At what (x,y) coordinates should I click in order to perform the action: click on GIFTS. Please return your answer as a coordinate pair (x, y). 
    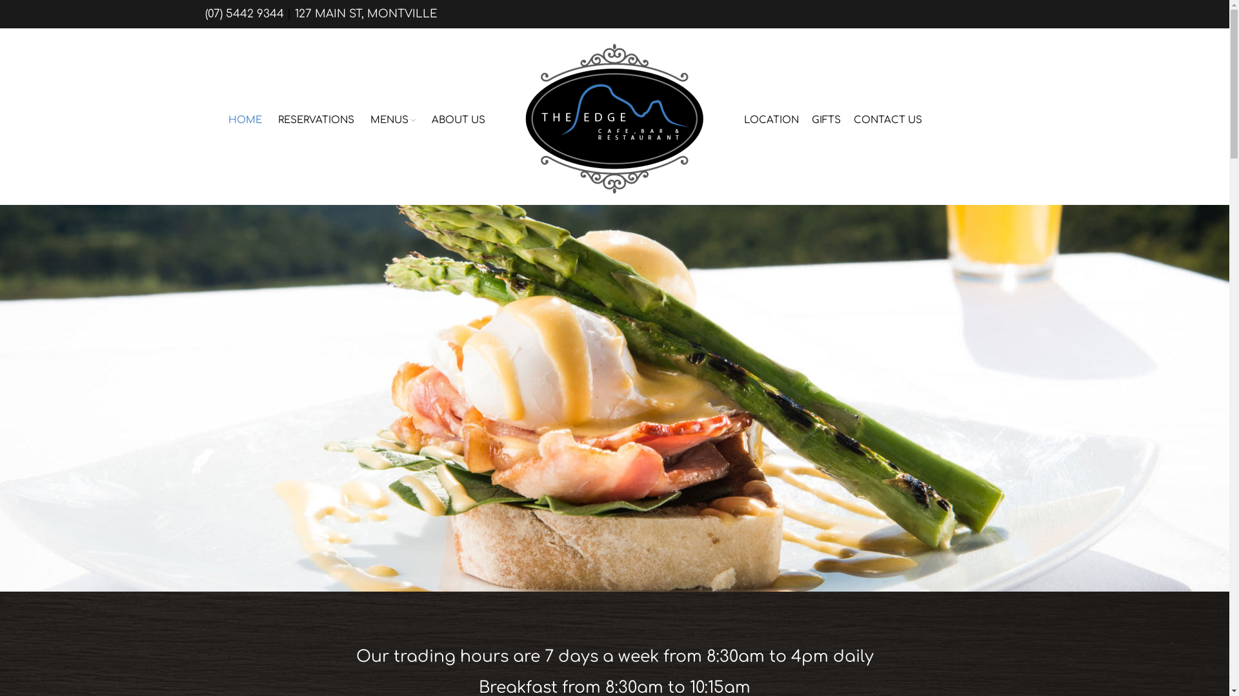
    Looking at the image, I should click on (826, 119).